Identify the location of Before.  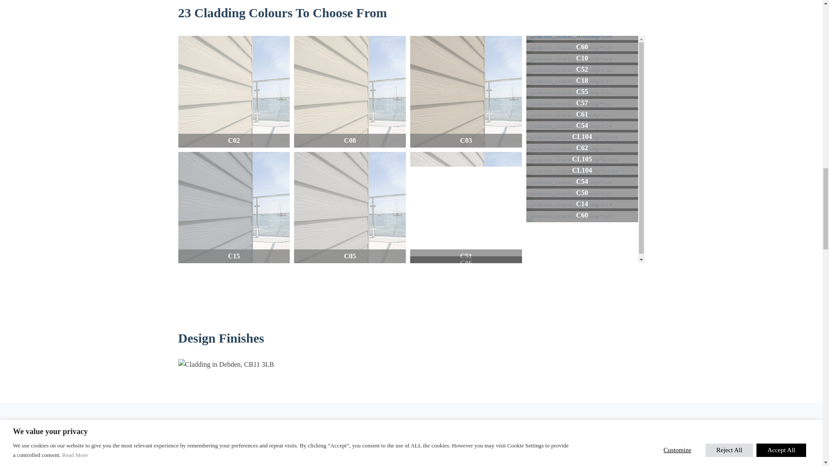
(240, 450).